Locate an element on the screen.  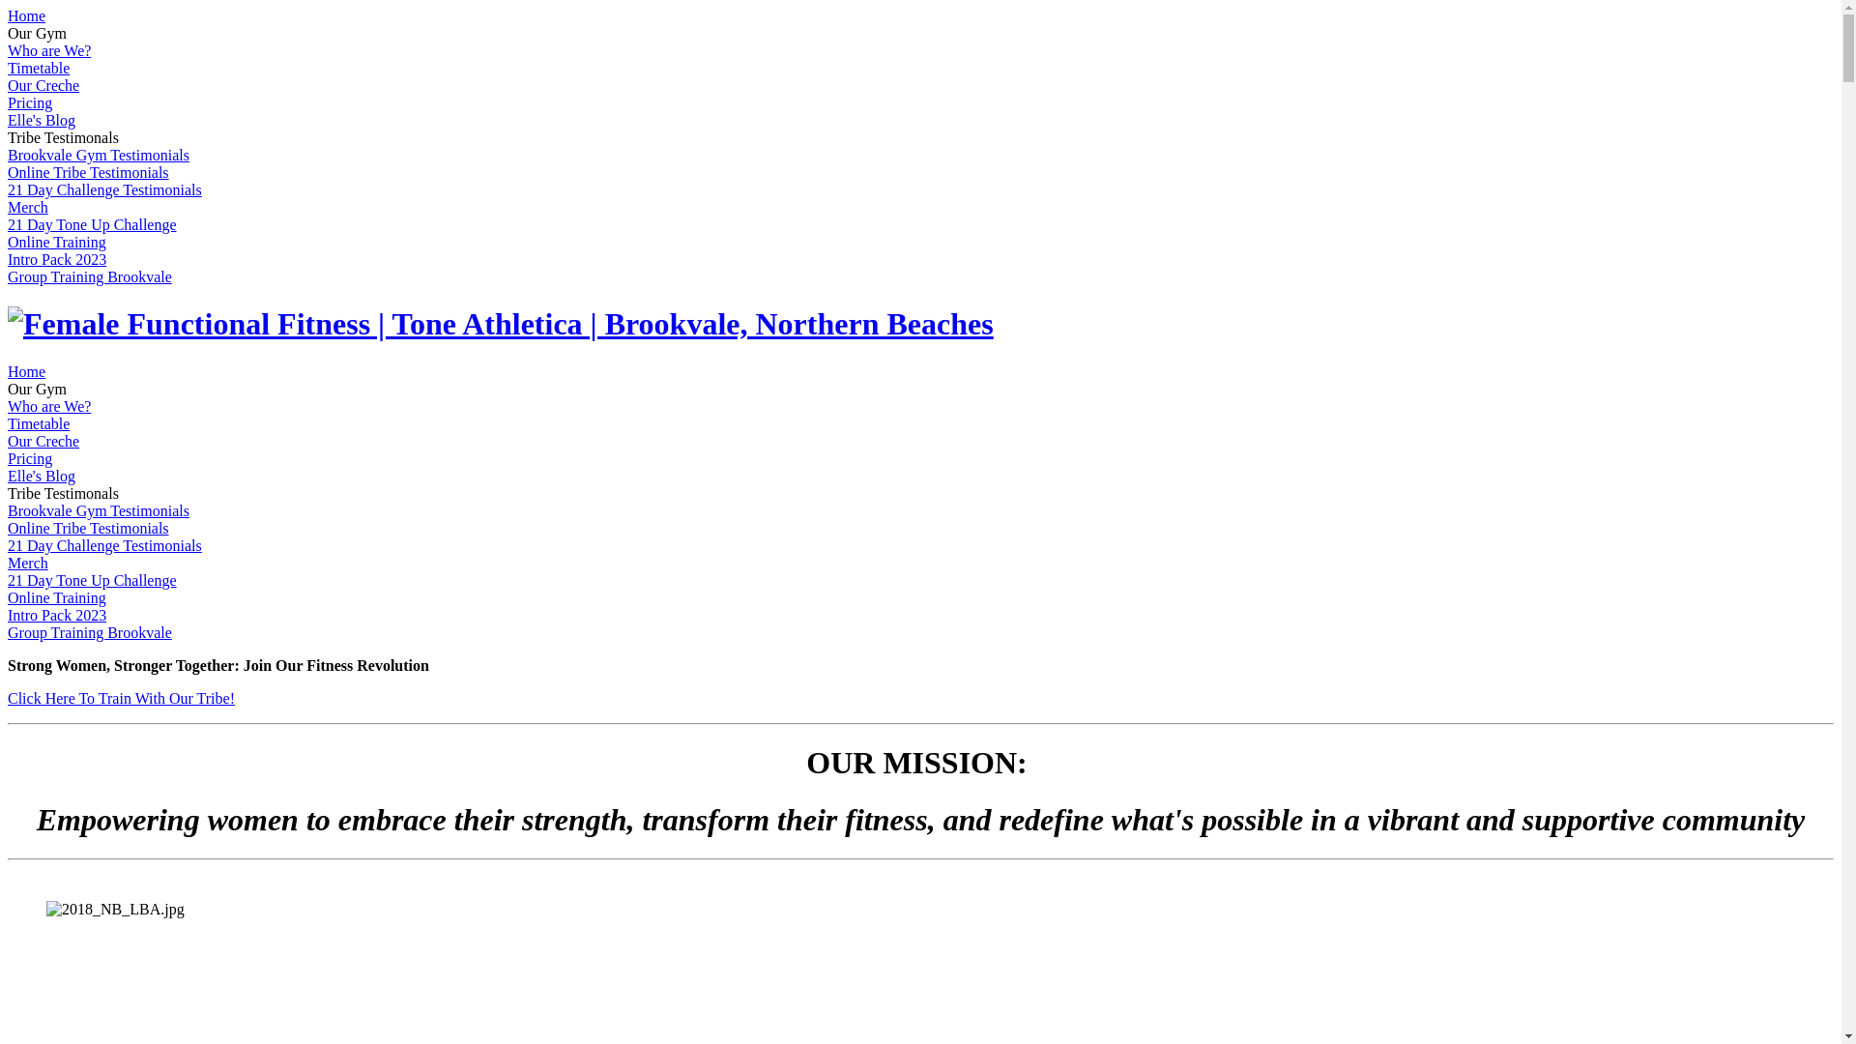
Our Creche is located at coordinates (43, 85).